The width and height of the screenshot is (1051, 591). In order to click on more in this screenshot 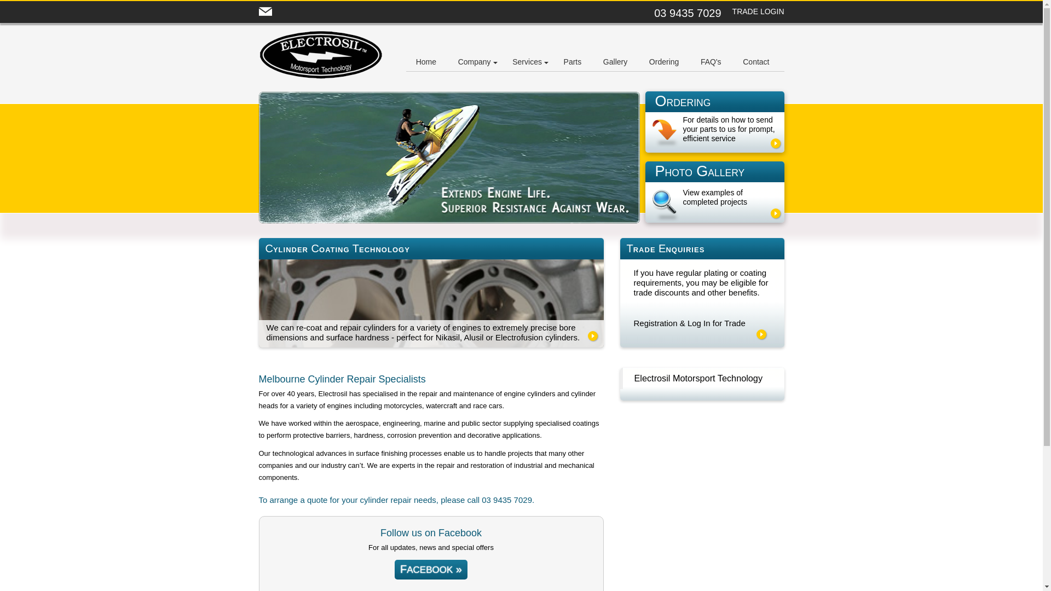, I will do `click(761, 334)`.